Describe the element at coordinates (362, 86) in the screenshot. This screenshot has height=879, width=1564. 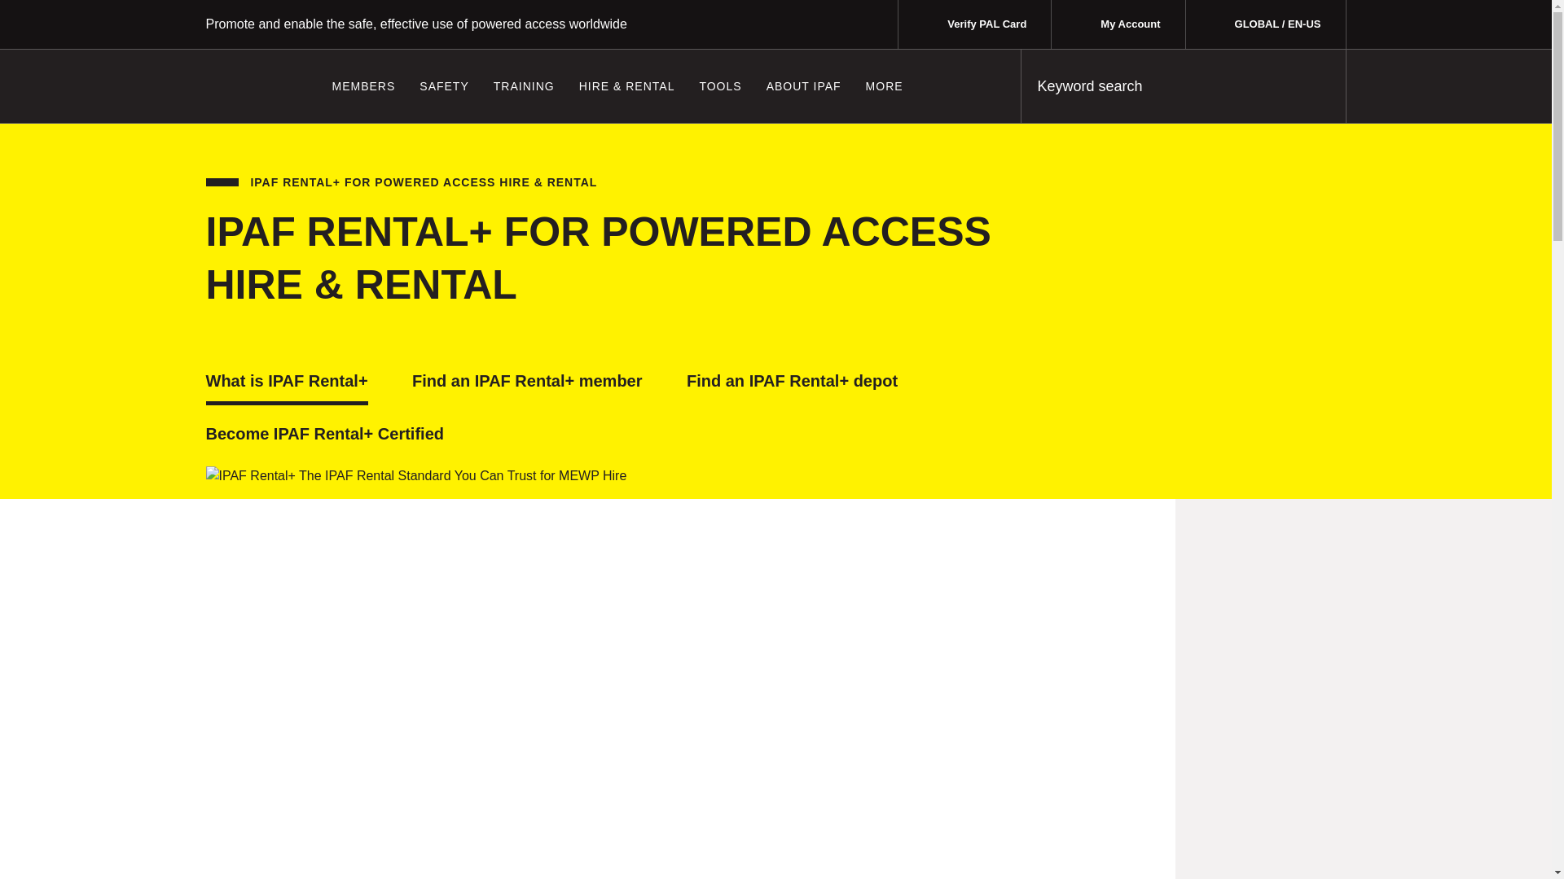
I see `MEMBERS` at that location.